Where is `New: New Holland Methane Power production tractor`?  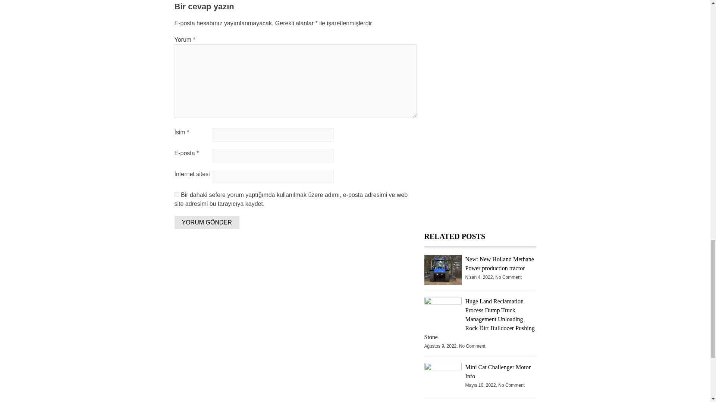 New: New Holland Methane Power production tractor is located at coordinates (500, 264).